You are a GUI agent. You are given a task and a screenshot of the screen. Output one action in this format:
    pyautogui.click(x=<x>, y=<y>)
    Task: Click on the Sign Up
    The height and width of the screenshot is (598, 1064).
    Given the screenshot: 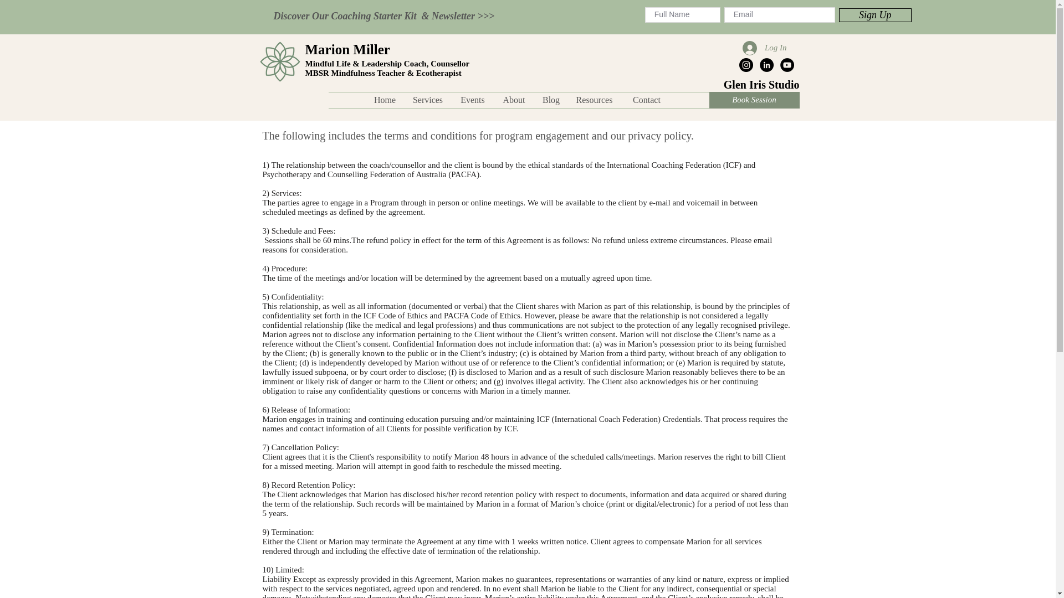 What is the action you would take?
    pyautogui.click(x=876, y=15)
    